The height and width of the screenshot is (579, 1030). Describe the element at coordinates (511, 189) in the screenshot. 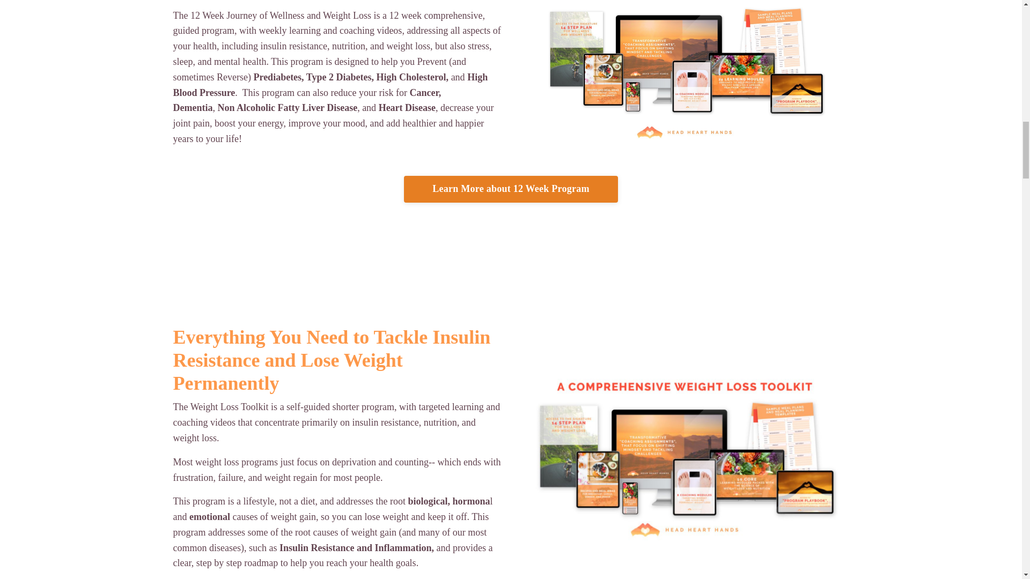

I see `Learn More about 12 Week Program` at that location.